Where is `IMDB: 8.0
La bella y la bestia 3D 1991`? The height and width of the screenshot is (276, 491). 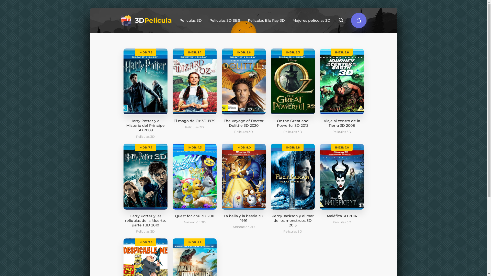
IMDB: 8.0
La bella y la bestia 3D 1991 is located at coordinates (243, 183).